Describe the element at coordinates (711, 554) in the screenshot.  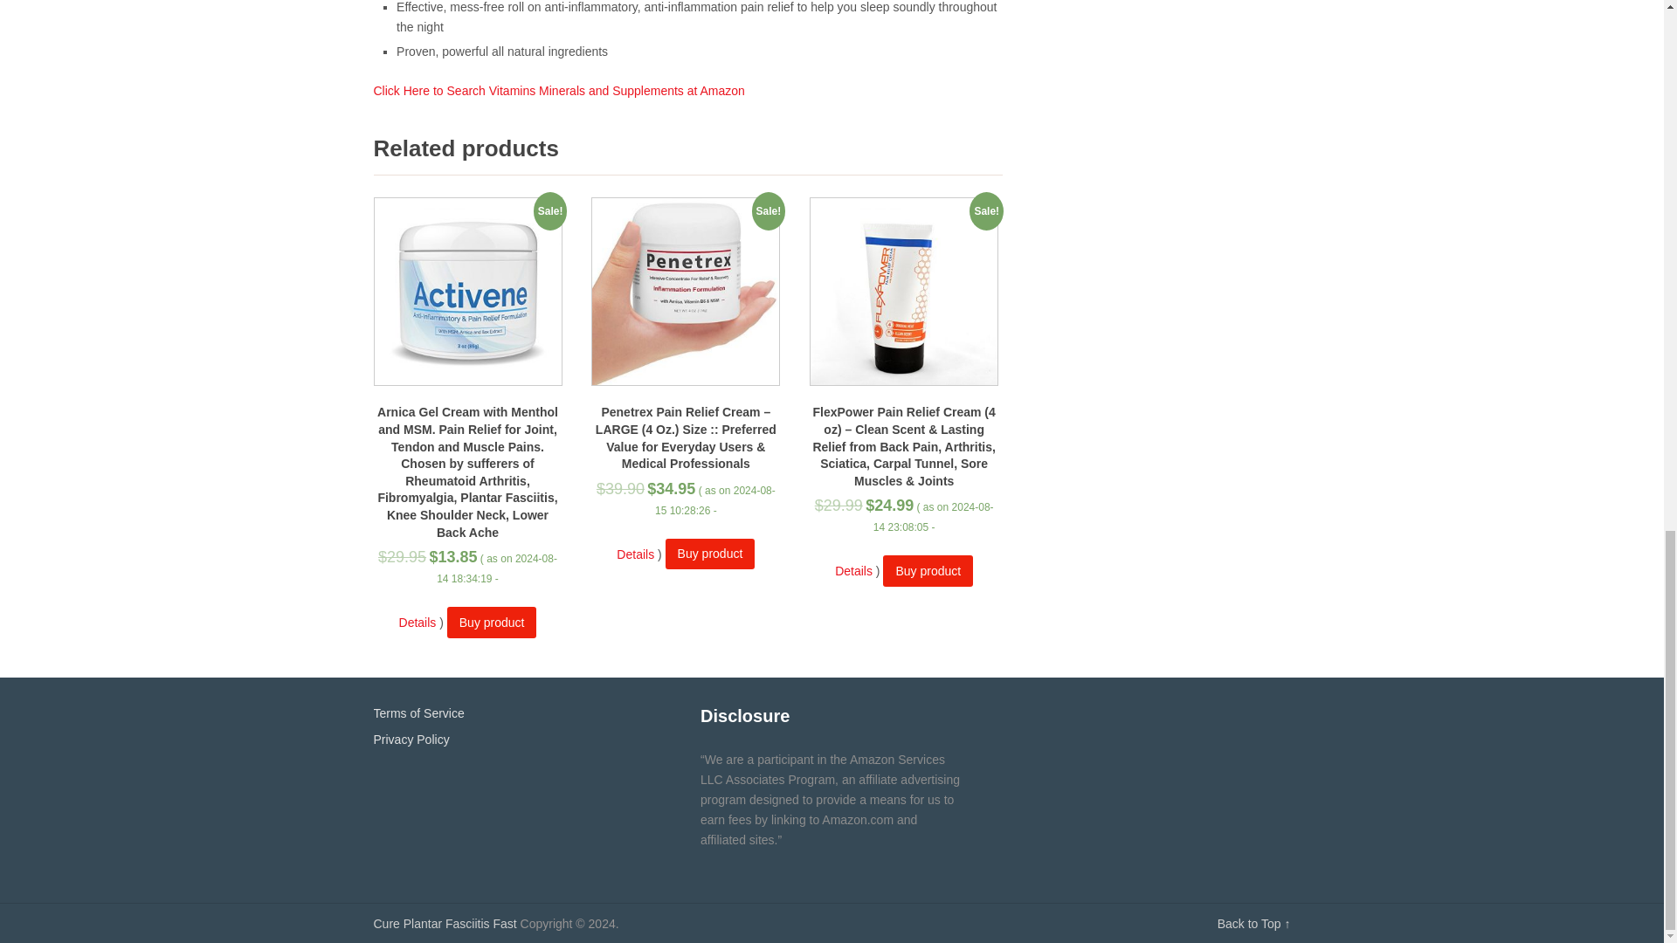
I see `Buy product` at that location.